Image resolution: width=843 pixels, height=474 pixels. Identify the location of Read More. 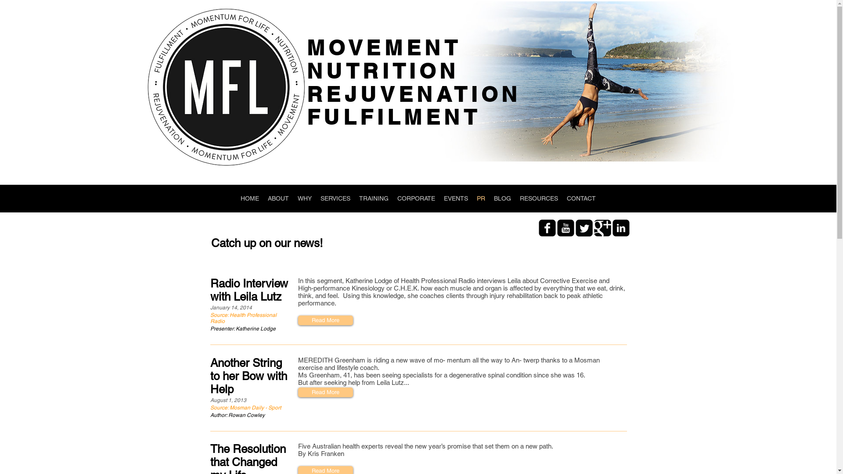
(325, 320).